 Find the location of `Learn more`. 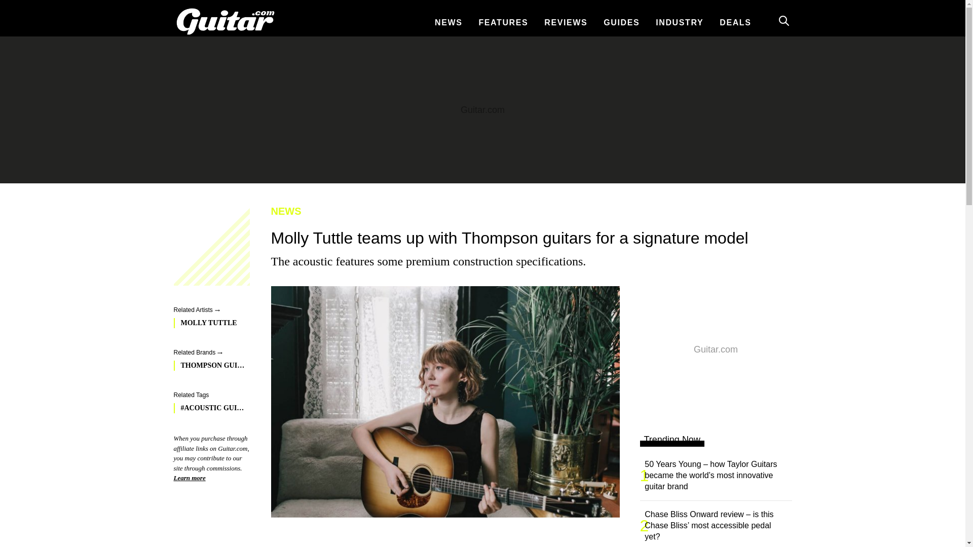

Learn more is located at coordinates (189, 478).